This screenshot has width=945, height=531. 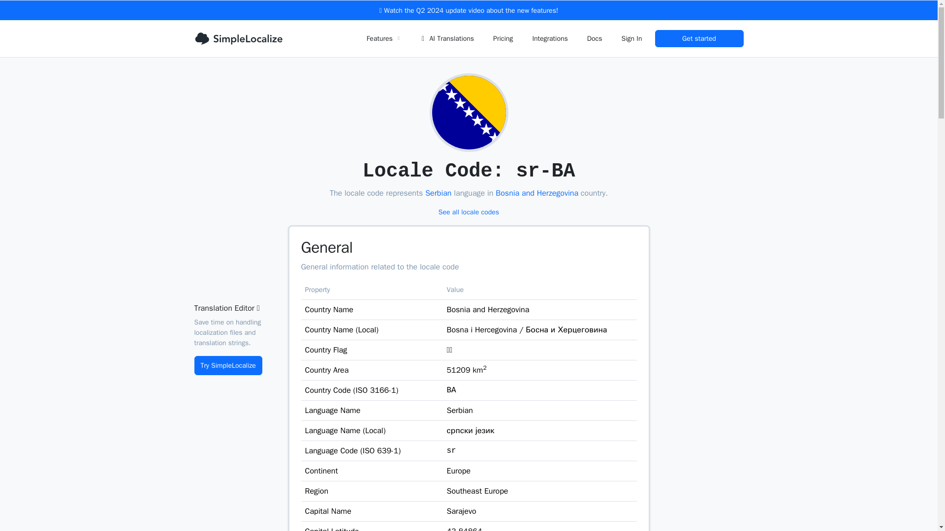 I want to click on Try SimpleLocalize, so click(x=227, y=365).